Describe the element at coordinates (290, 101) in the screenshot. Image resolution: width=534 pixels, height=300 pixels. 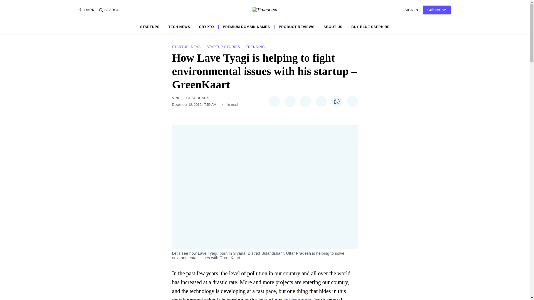
I see `Share on Facebook` at that location.